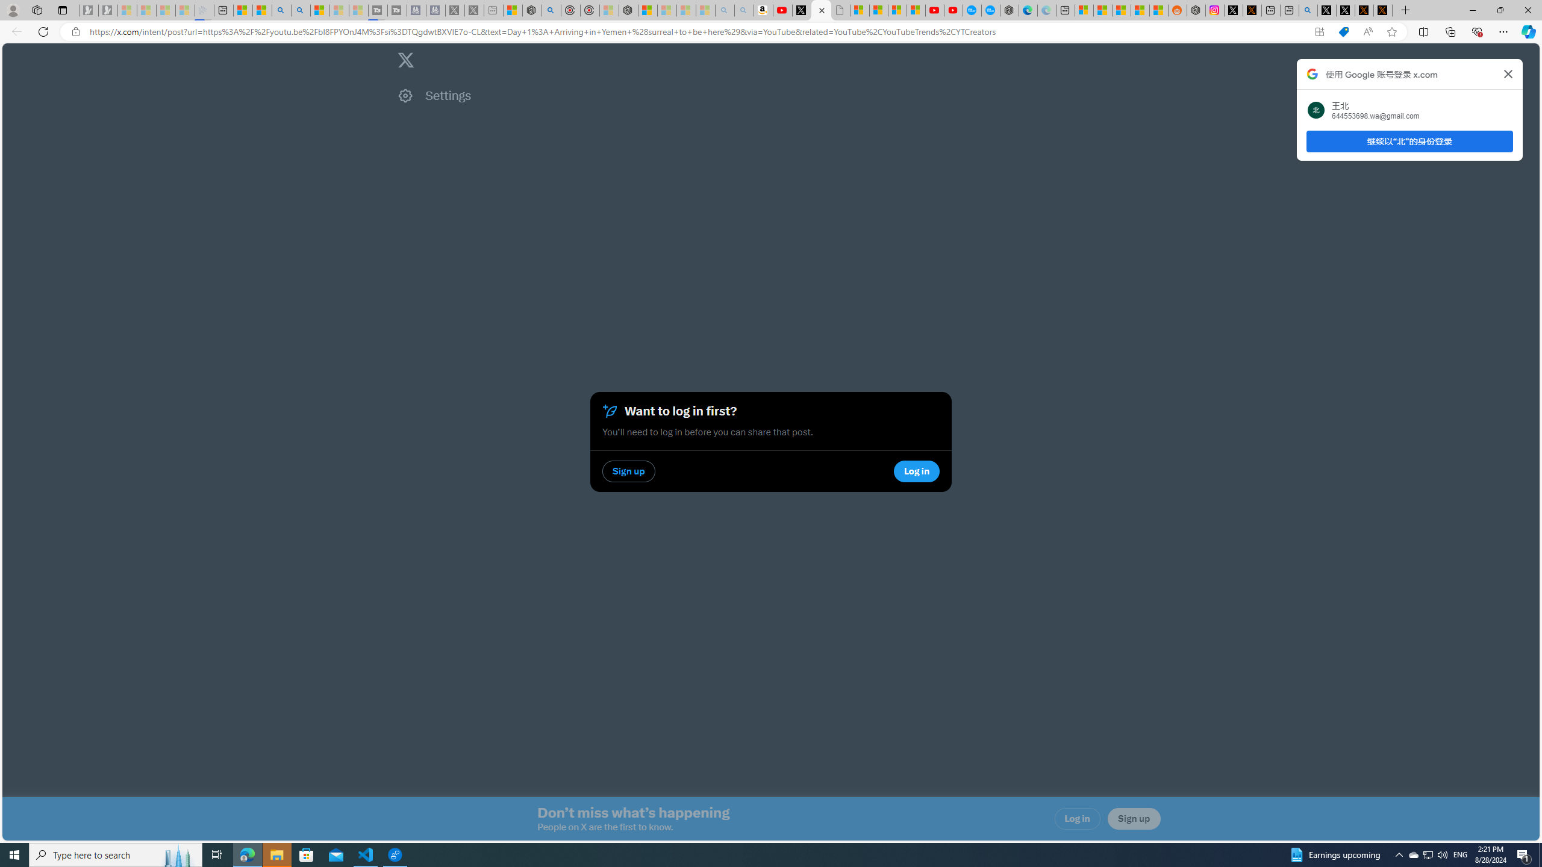 This screenshot has width=1542, height=867. What do you see at coordinates (1367, 32) in the screenshot?
I see `Read aloud this page (Ctrl+Shift+U)` at bounding box center [1367, 32].